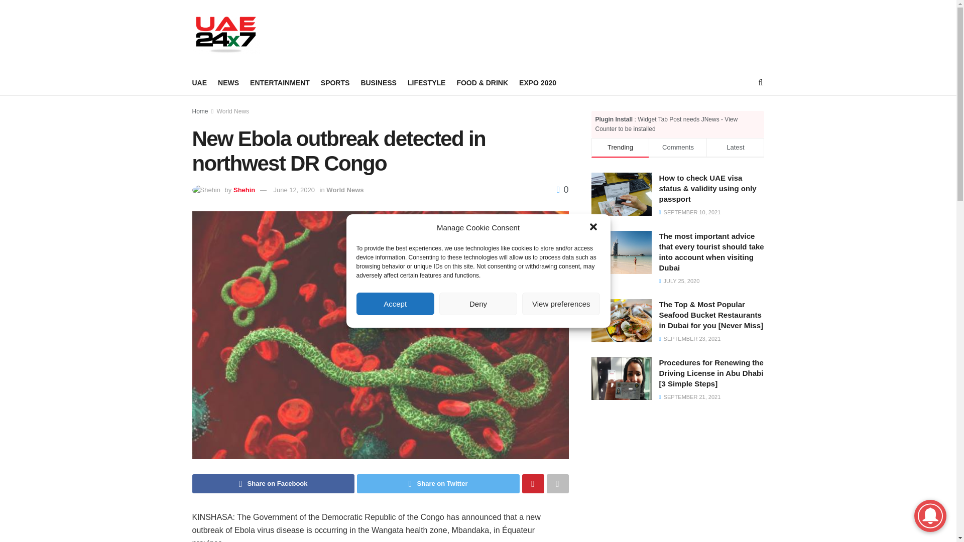 This screenshot has height=542, width=964. What do you see at coordinates (279, 83) in the screenshot?
I see `ENTERTAINMENT` at bounding box center [279, 83].